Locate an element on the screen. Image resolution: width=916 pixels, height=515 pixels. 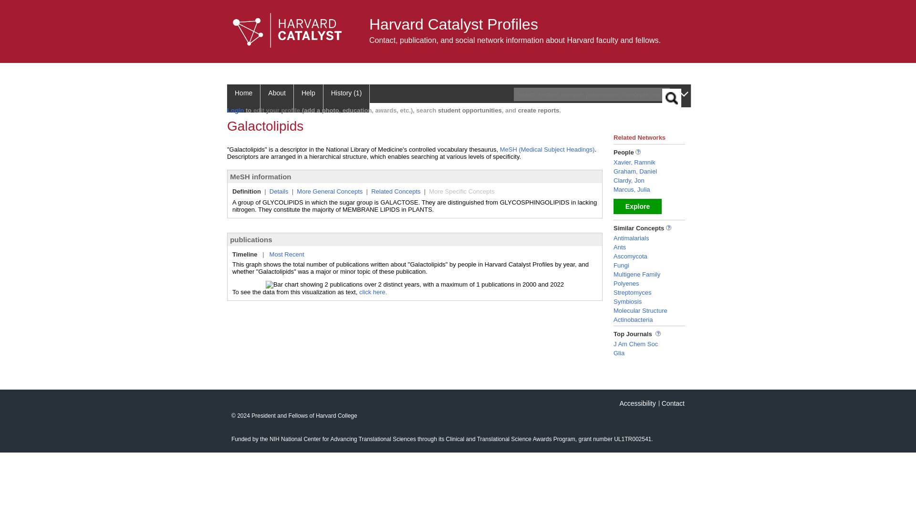
More Specific Concepts is located at coordinates (461, 192).